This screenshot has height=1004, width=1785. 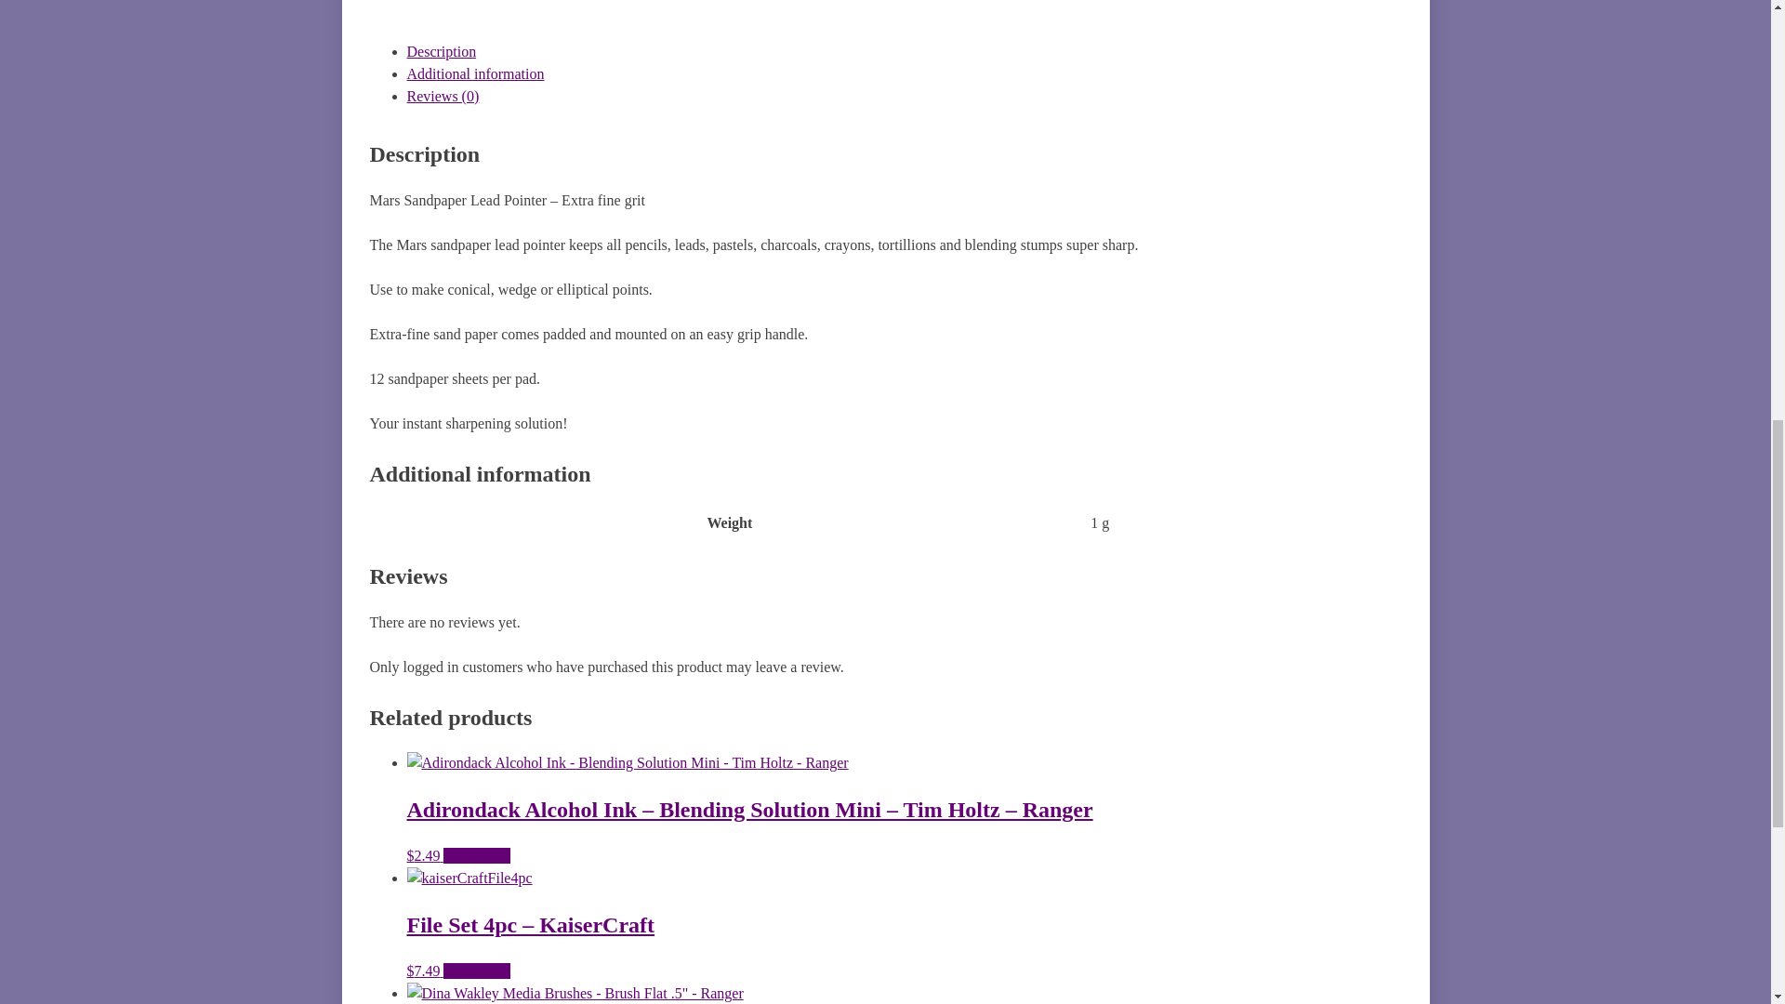 What do you see at coordinates (441, 51) in the screenshot?
I see `Description` at bounding box center [441, 51].